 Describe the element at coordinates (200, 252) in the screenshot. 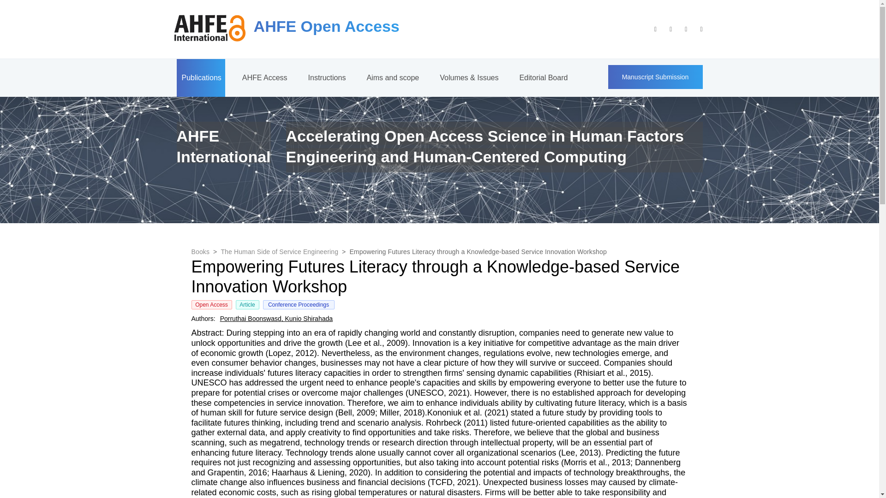

I see `Books` at that location.